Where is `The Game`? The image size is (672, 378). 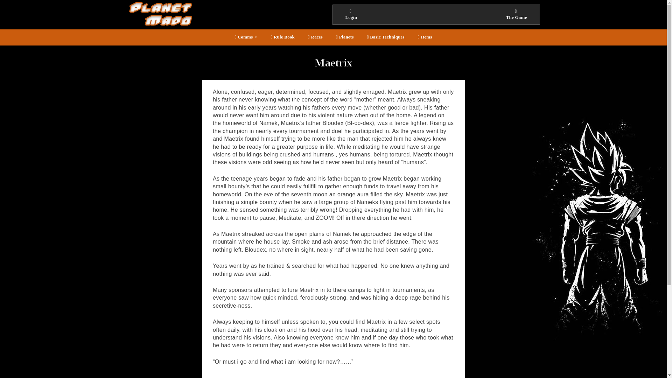
The Game is located at coordinates (517, 15).